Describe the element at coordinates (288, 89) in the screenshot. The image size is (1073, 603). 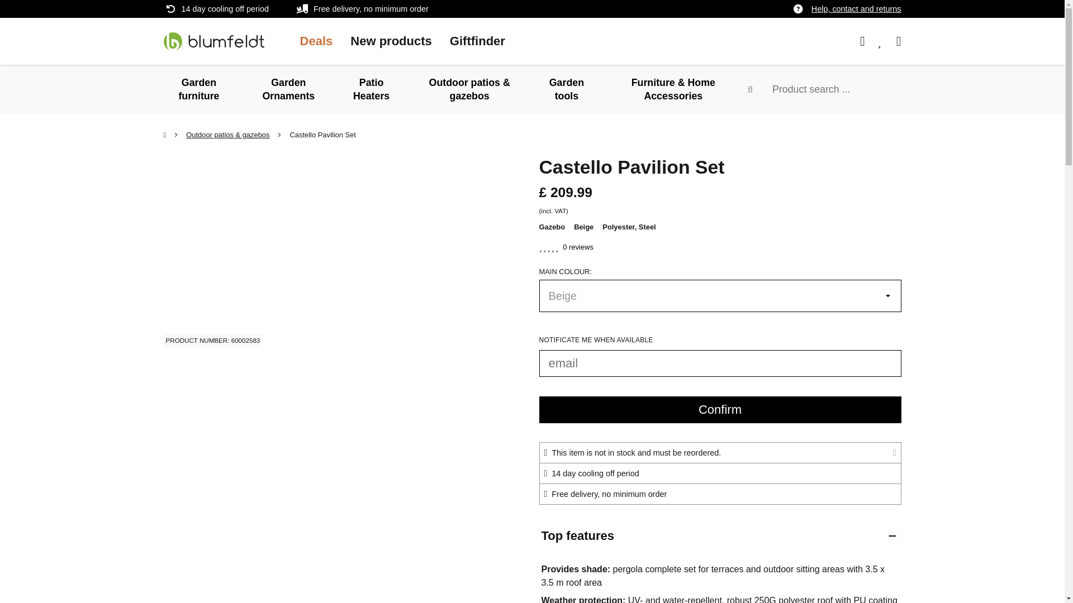
I see `Garden Ornaments` at that location.